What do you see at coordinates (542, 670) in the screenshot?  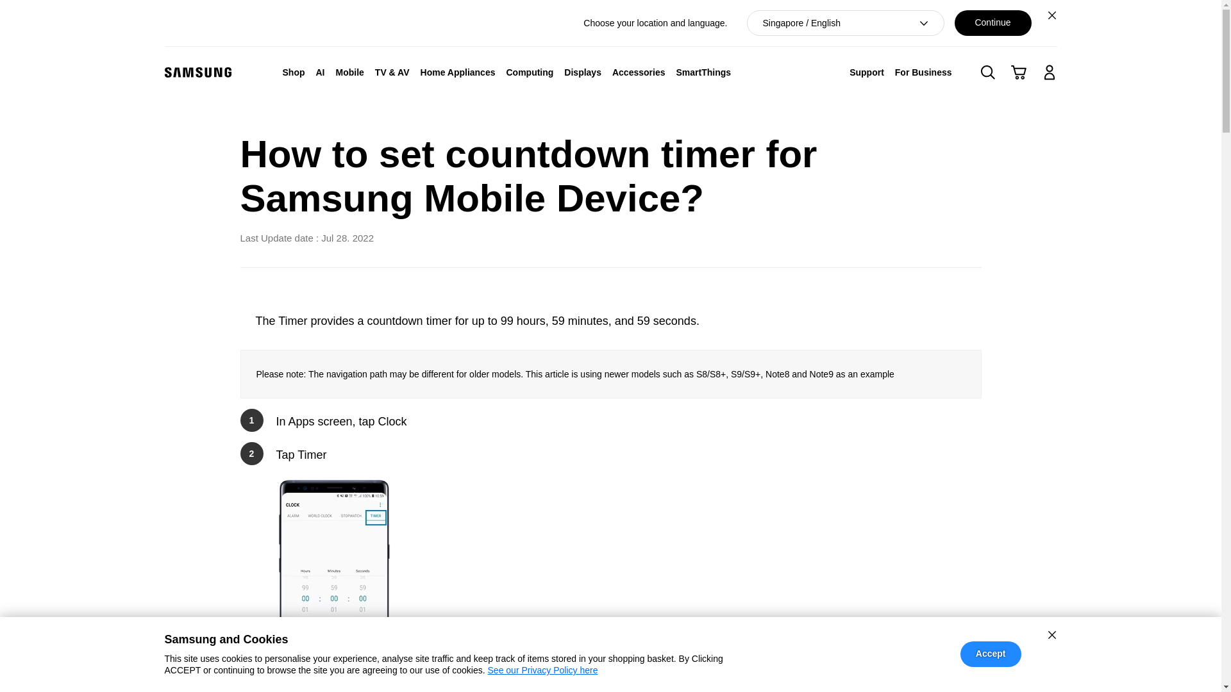 I see `See our Privacy Policy here` at bounding box center [542, 670].